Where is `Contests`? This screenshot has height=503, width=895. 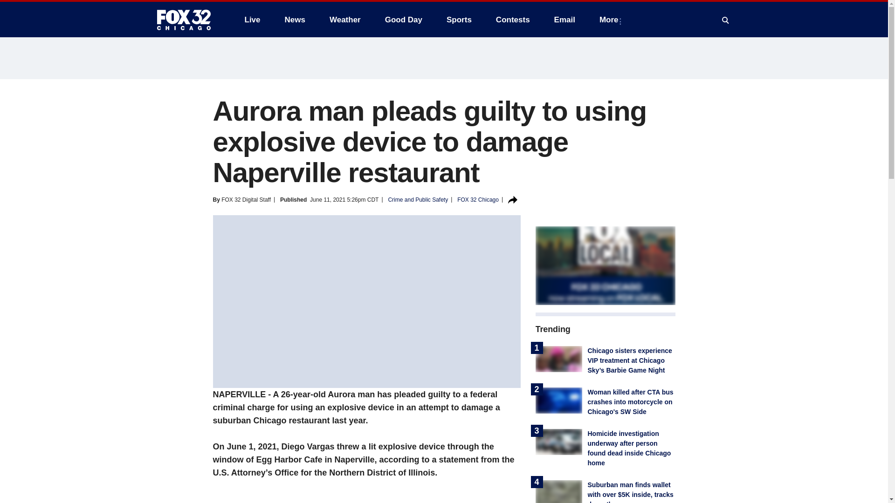 Contests is located at coordinates (513, 20).